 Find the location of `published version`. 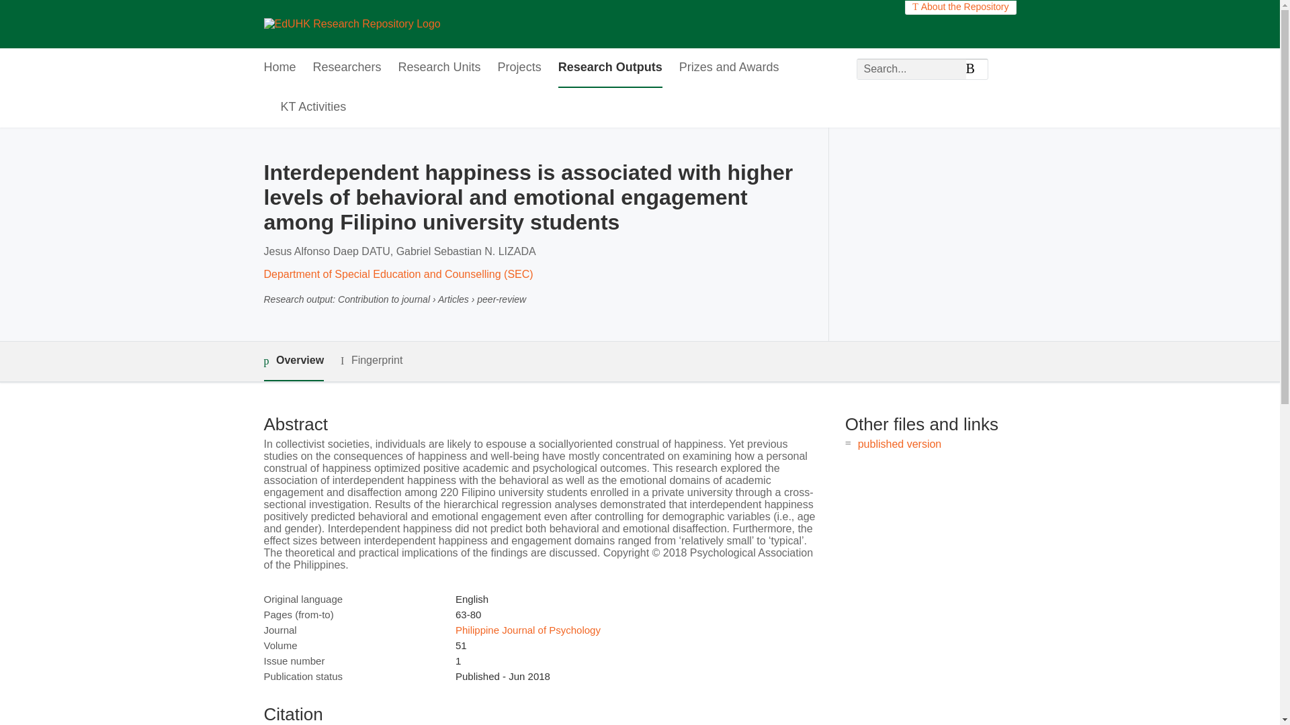

published version is located at coordinates (899, 444).